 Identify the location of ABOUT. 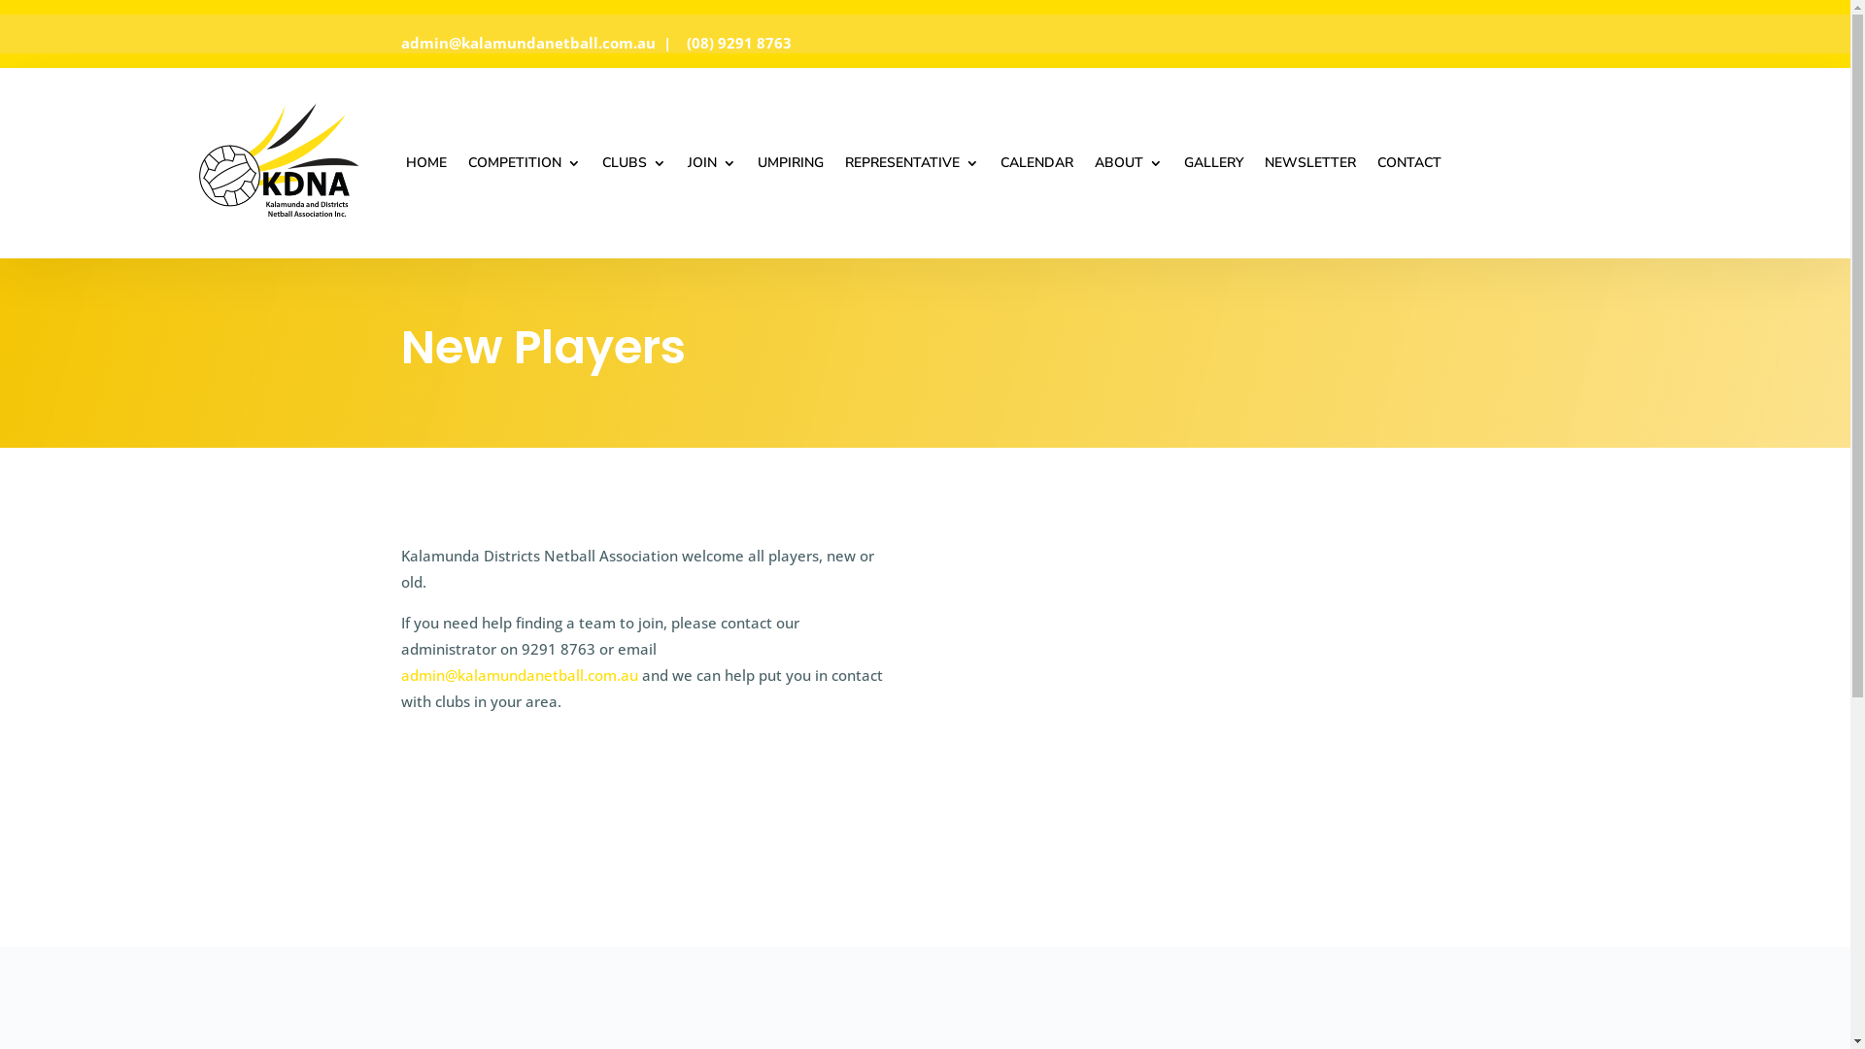
(1128, 163).